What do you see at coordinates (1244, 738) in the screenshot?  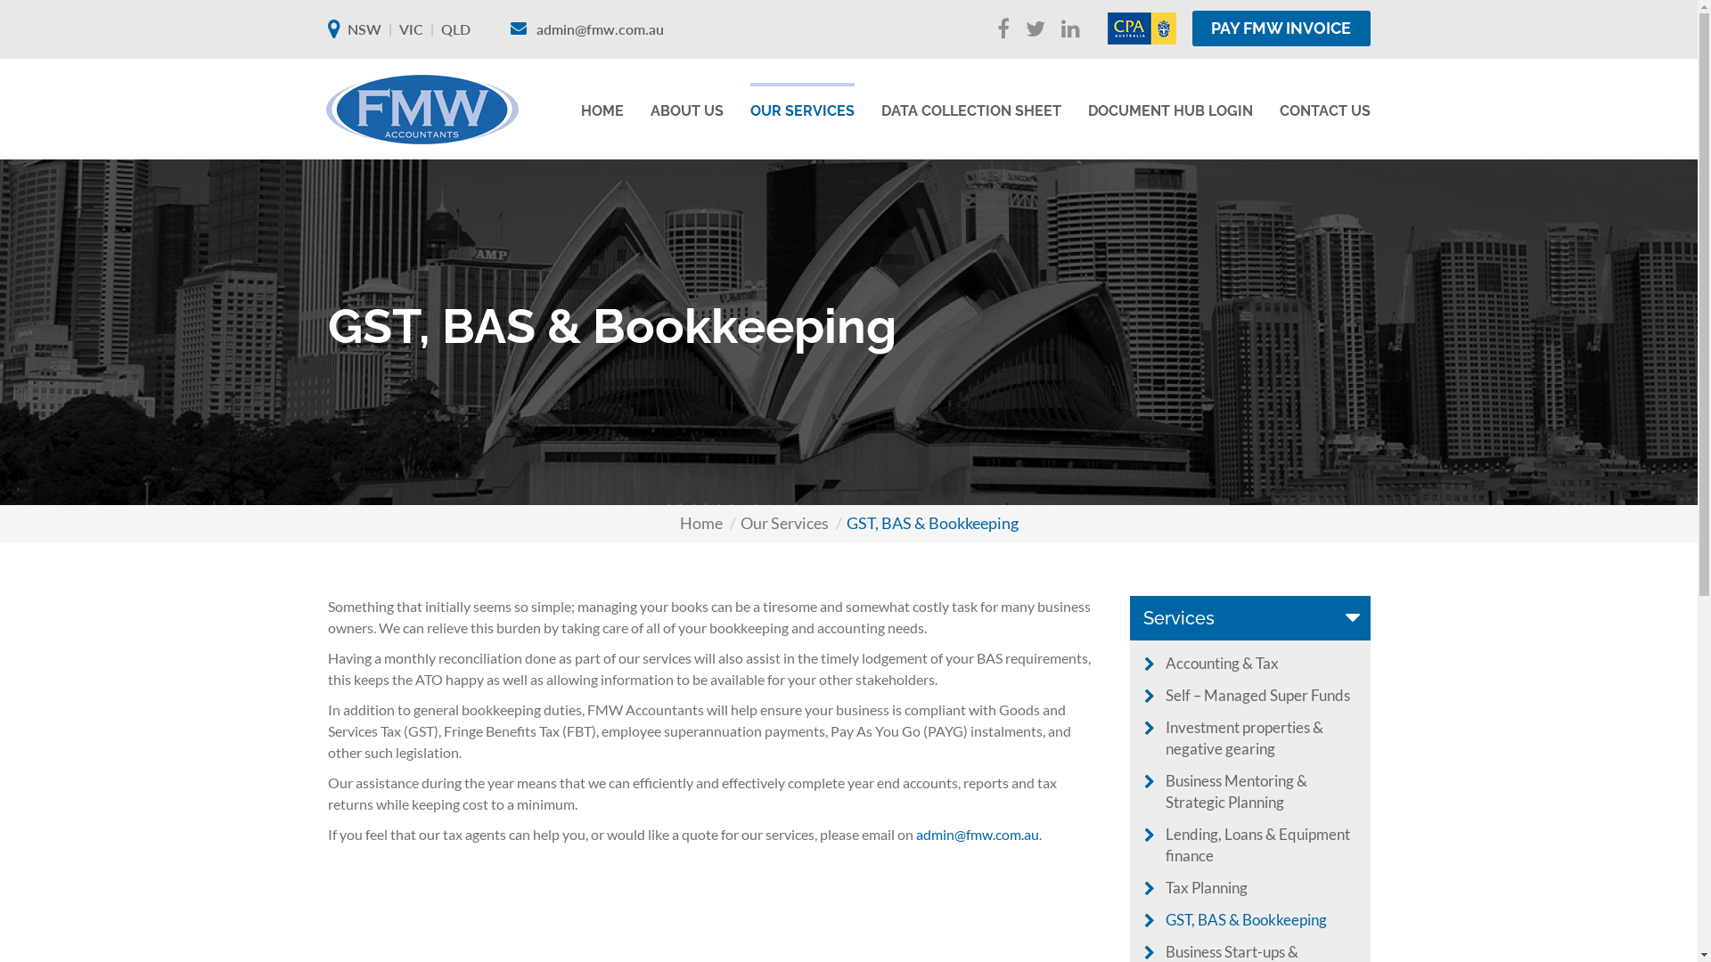 I see `Investment properties & negative gearing` at bounding box center [1244, 738].